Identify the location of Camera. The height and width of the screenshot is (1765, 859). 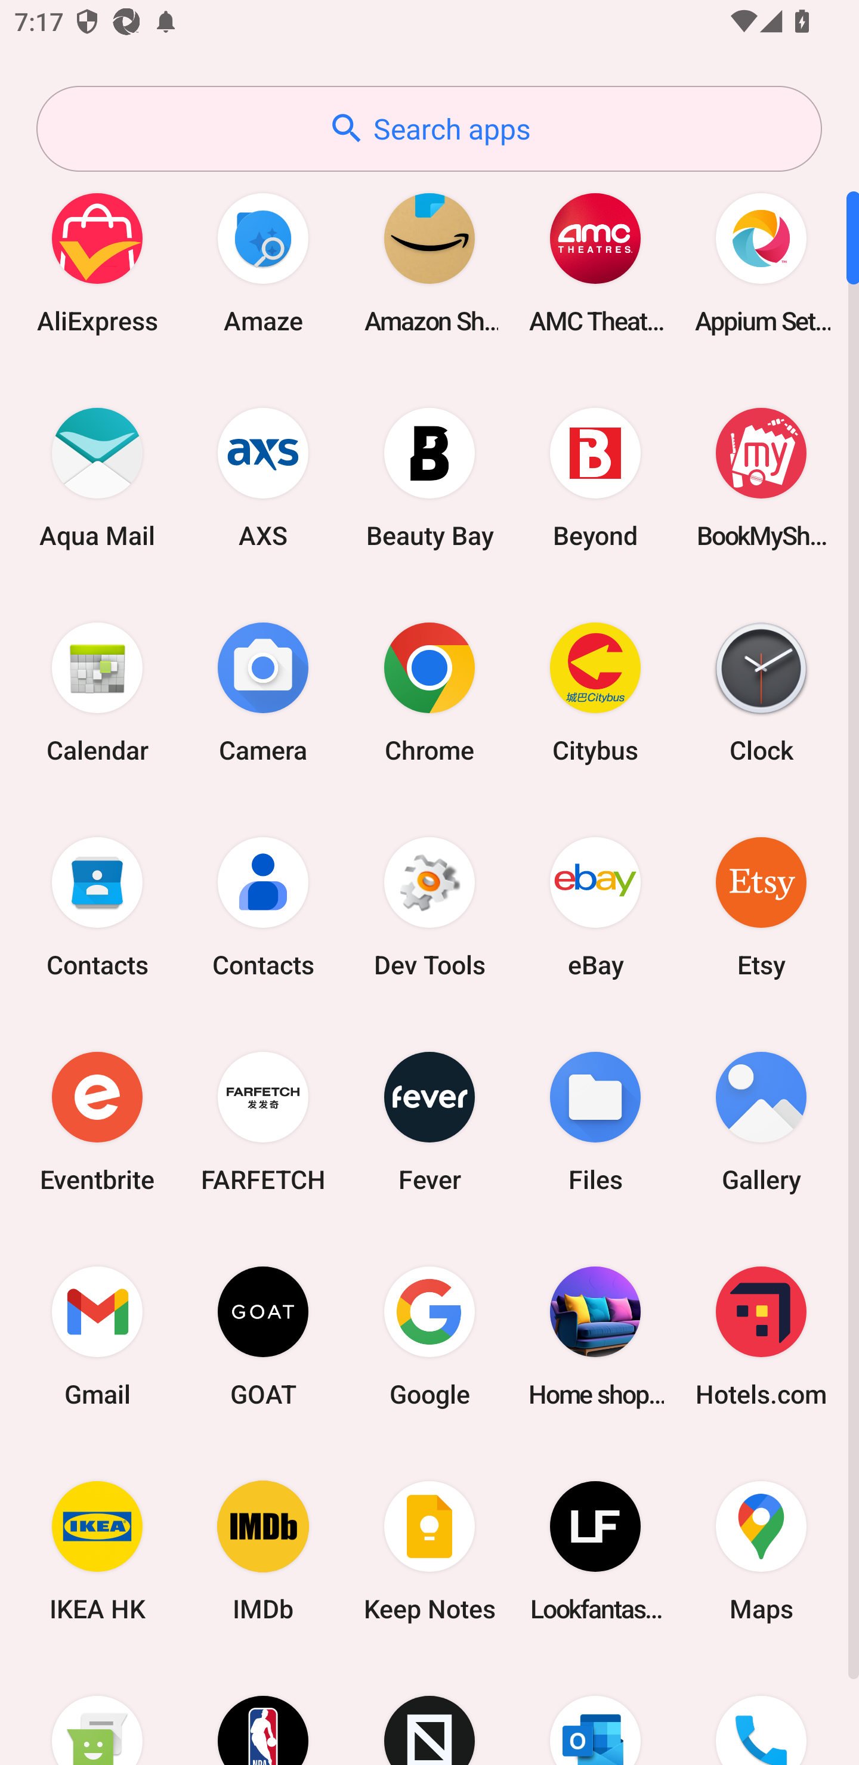
(263, 692).